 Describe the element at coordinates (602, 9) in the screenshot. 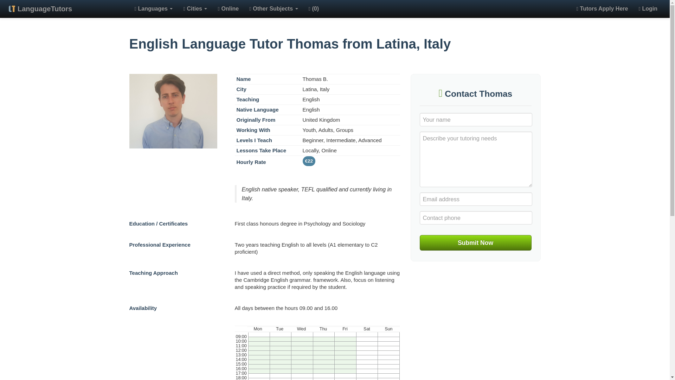

I see `Tutors Apply Here` at that location.